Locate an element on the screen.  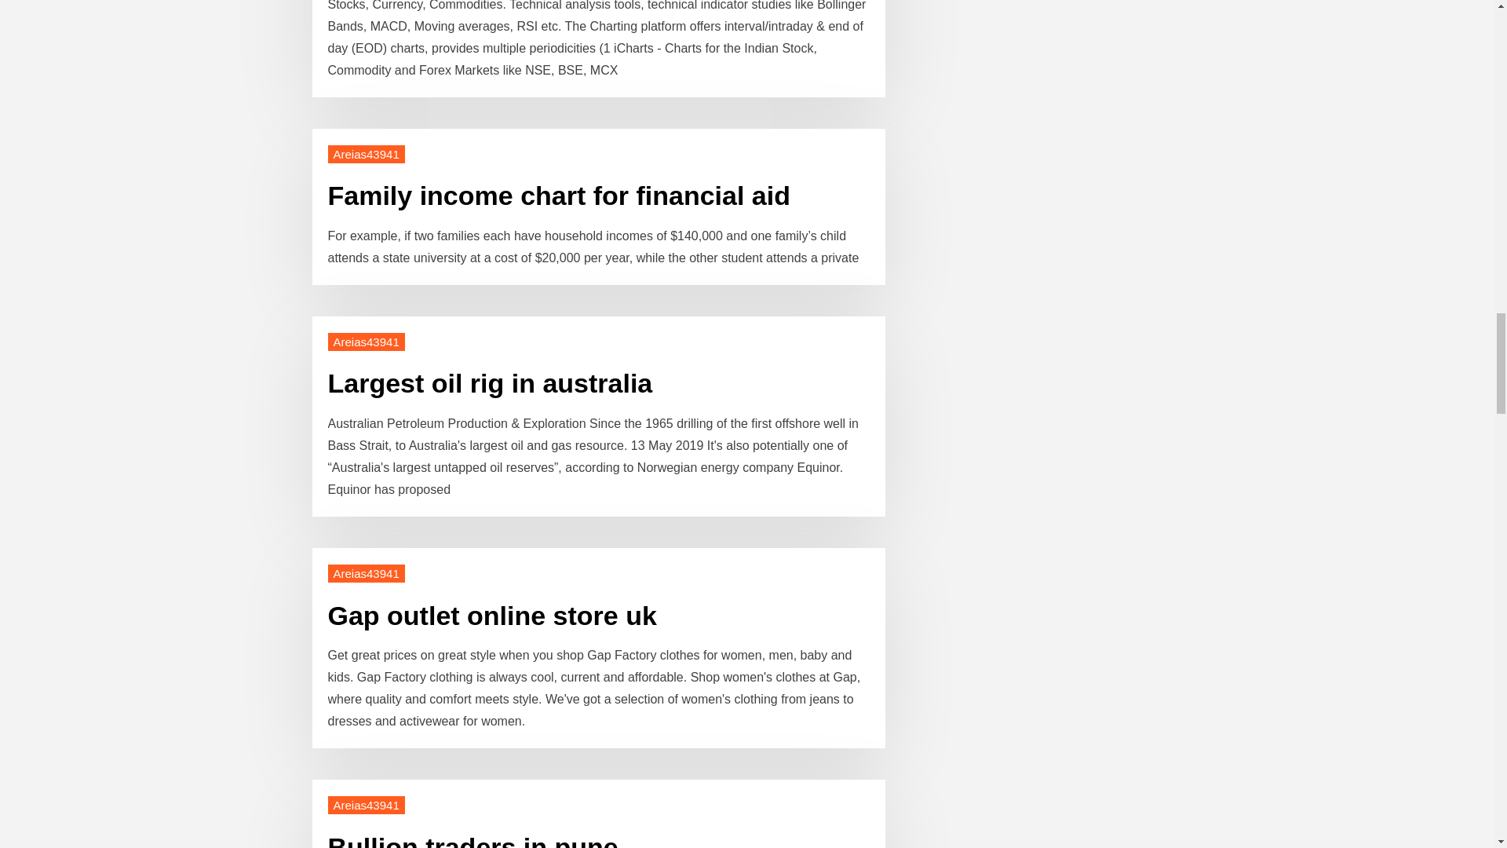
Family income chart for financial aid is located at coordinates (560, 195).